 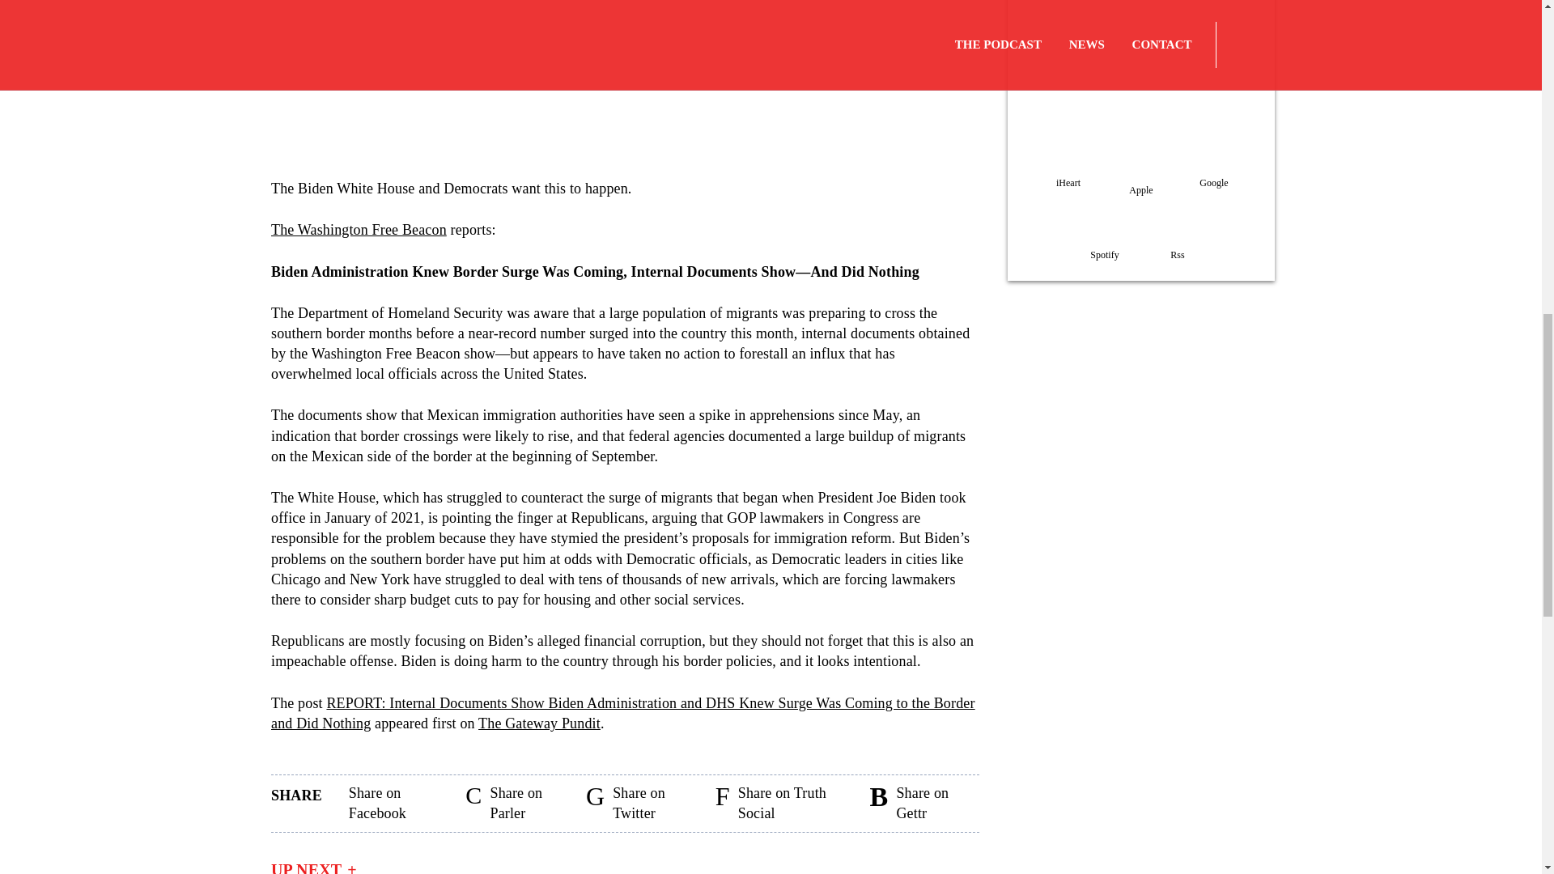 What do you see at coordinates (359, 230) in the screenshot?
I see `The Washington Free Beacon` at bounding box center [359, 230].